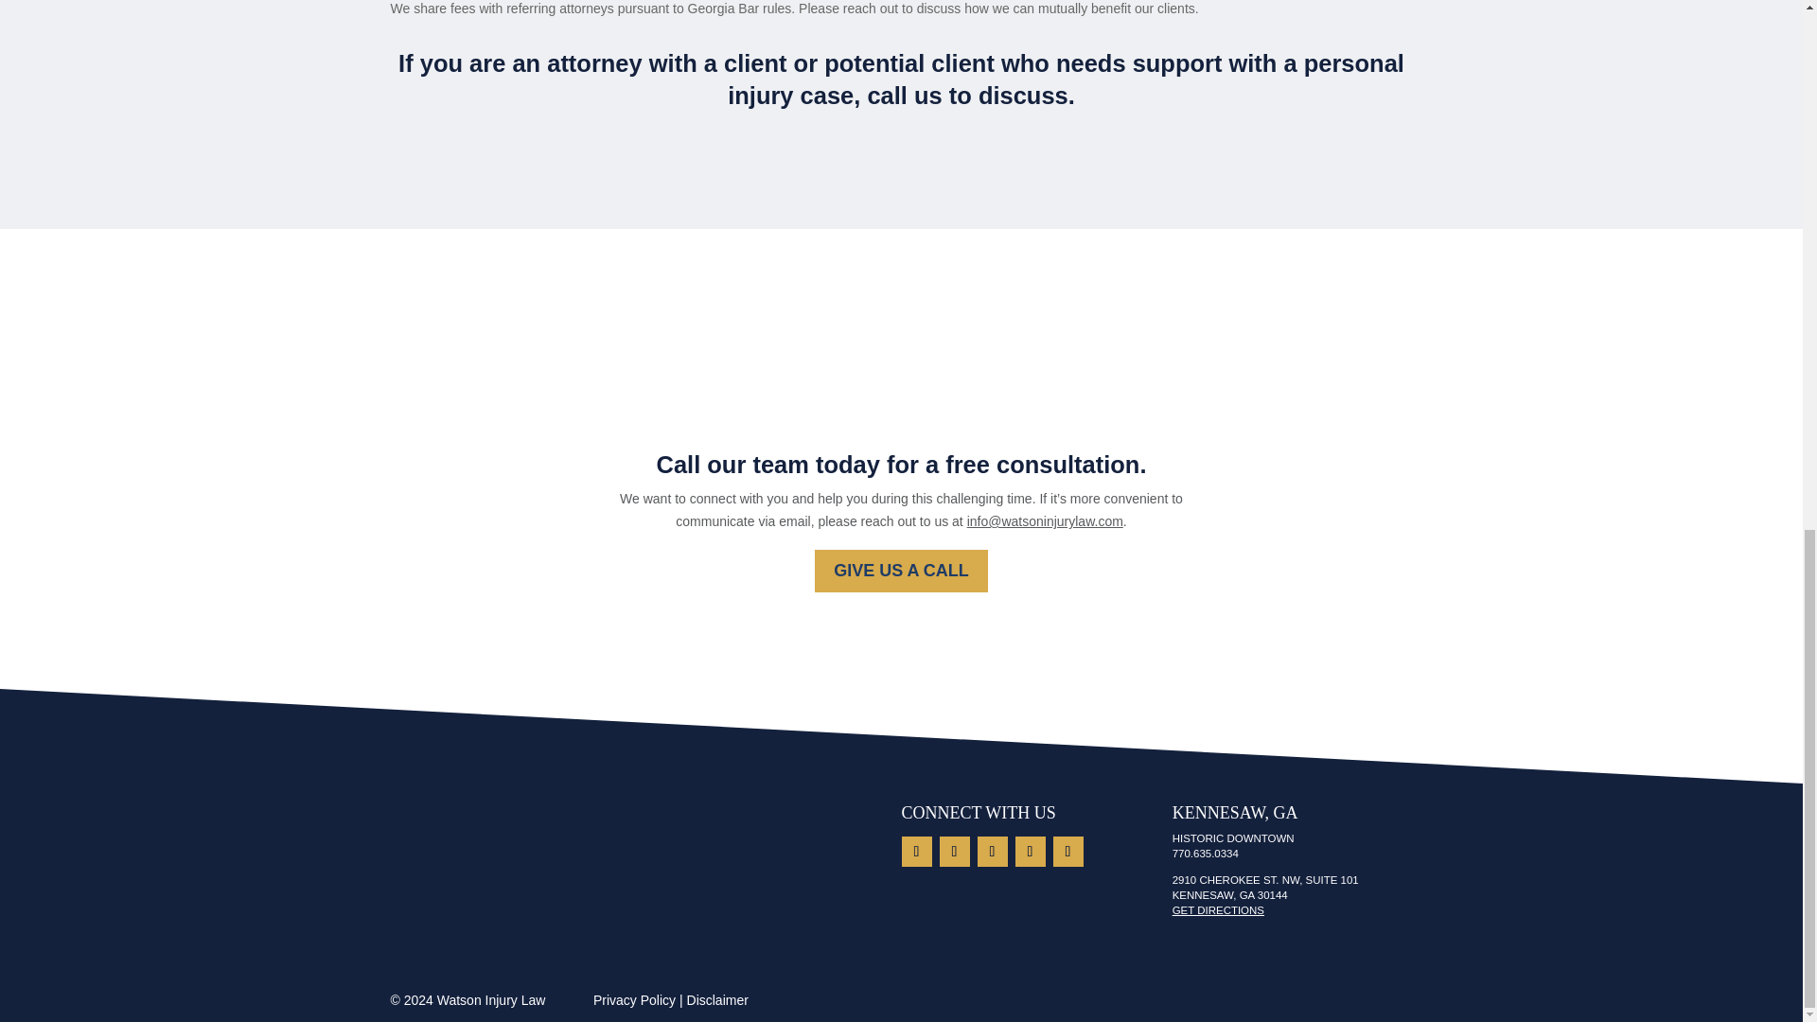 Image resolution: width=1817 pixels, height=1022 pixels. What do you see at coordinates (954, 852) in the screenshot?
I see `Follow on Instagram` at bounding box center [954, 852].